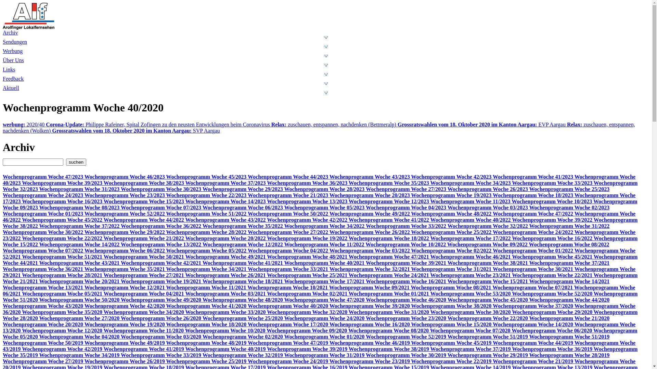 The height and width of the screenshot is (369, 657). What do you see at coordinates (407, 318) in the screenshot?
I see `Wochenprogramm Woche 23/2020` at bounding box center [407, 318].